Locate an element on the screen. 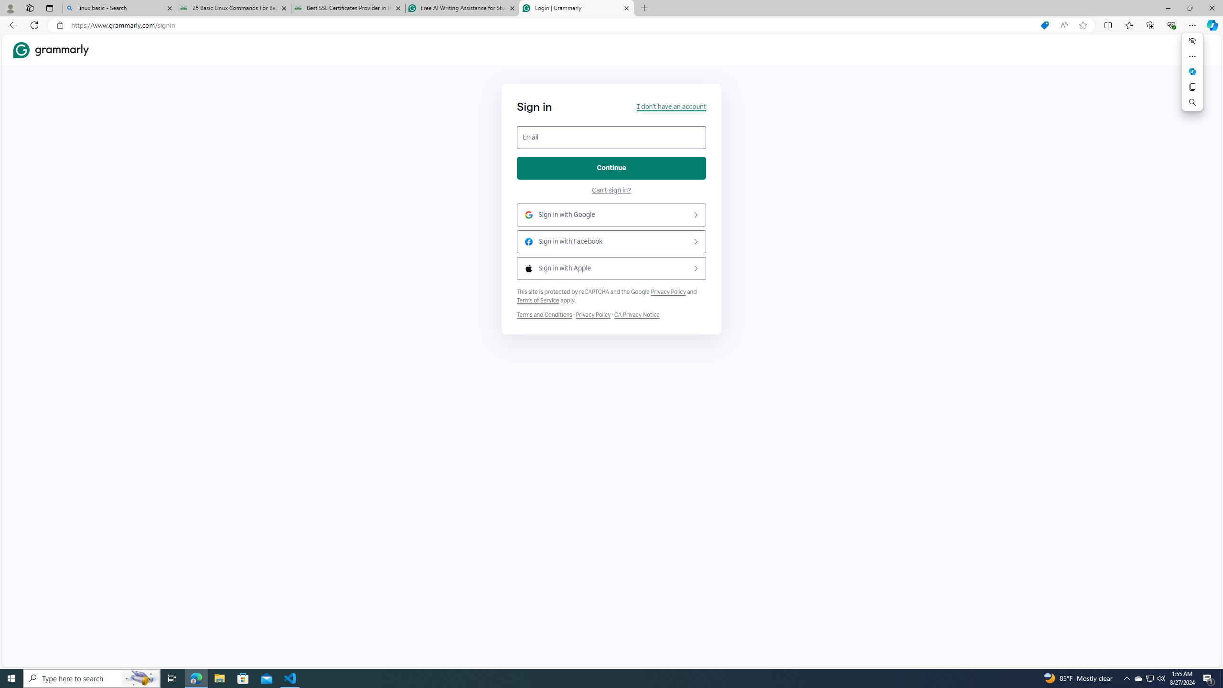  Ask Copilot is located at coordinates (1192, 71).